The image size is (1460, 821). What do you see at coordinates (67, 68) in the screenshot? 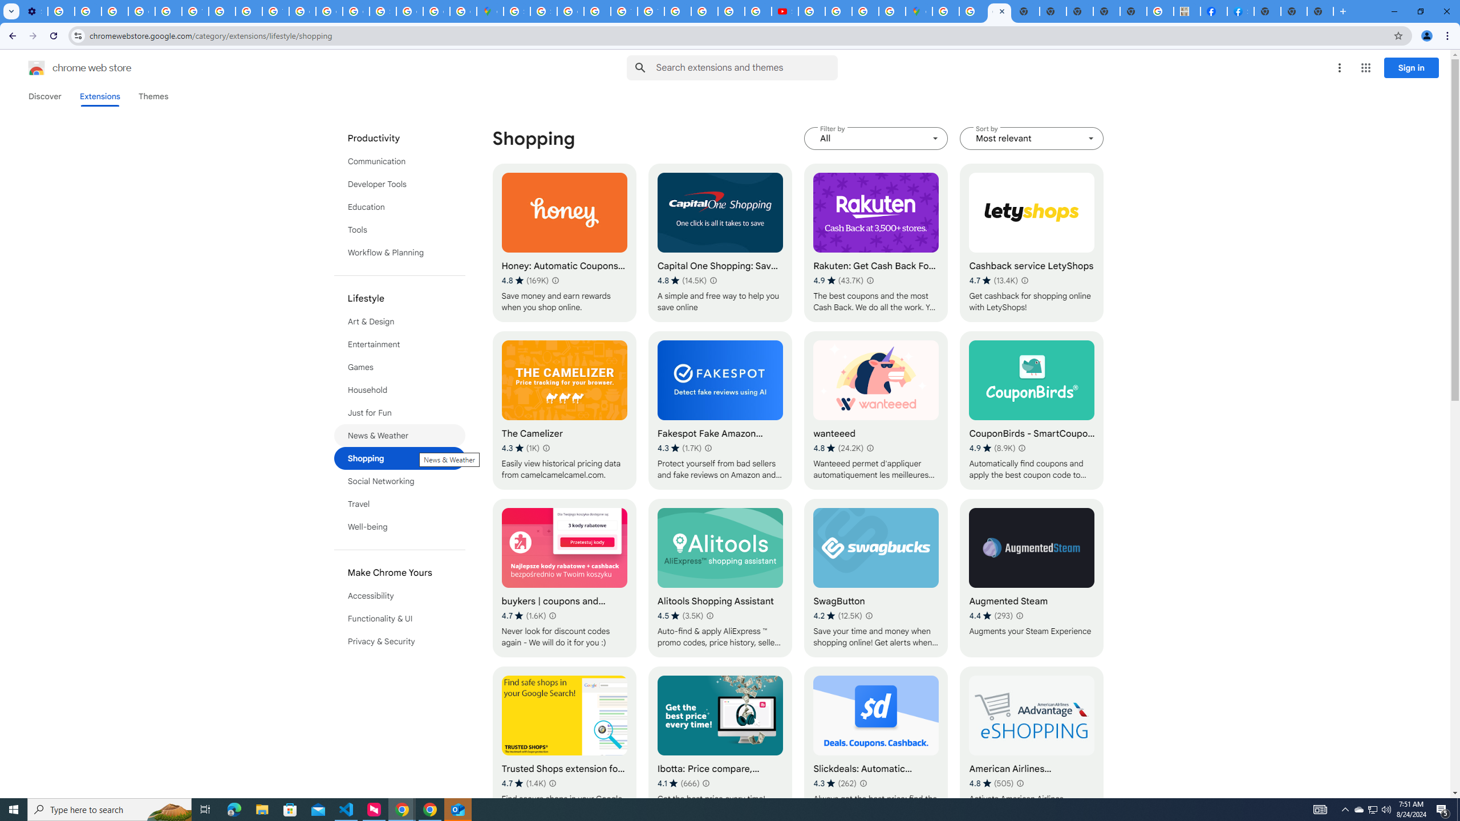
I see `Chrome Web Store logo chrome web store` at bounding box center [67, 68].